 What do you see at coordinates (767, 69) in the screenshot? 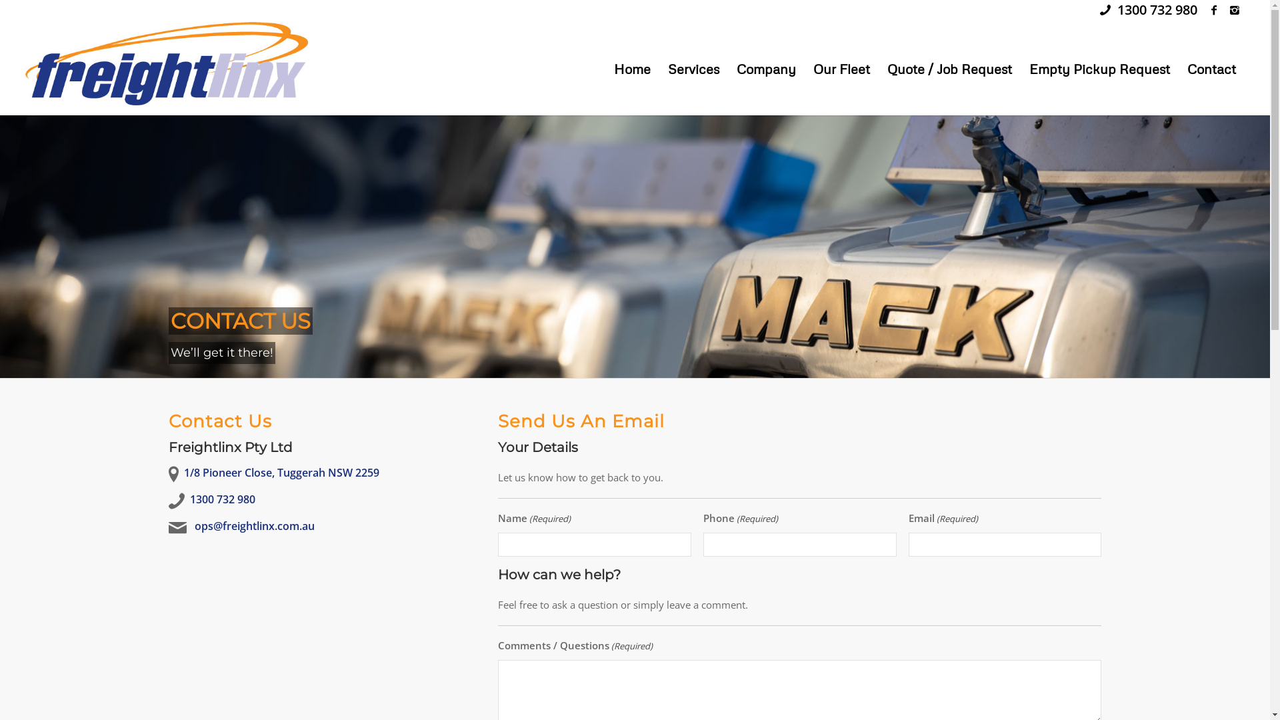
I see `Company` at bounding box center [767, 69].